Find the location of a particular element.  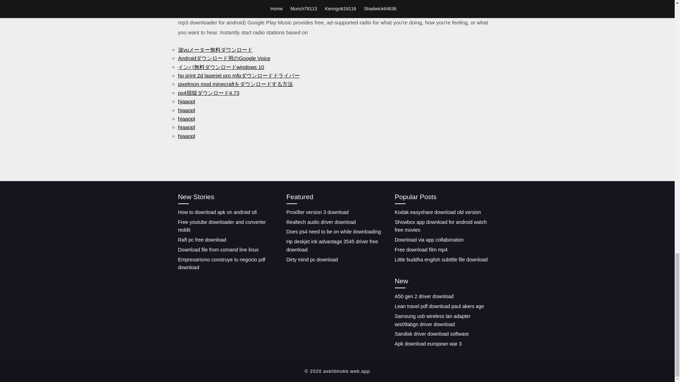

Download via app collaboration is located at coordinates (429, 239).